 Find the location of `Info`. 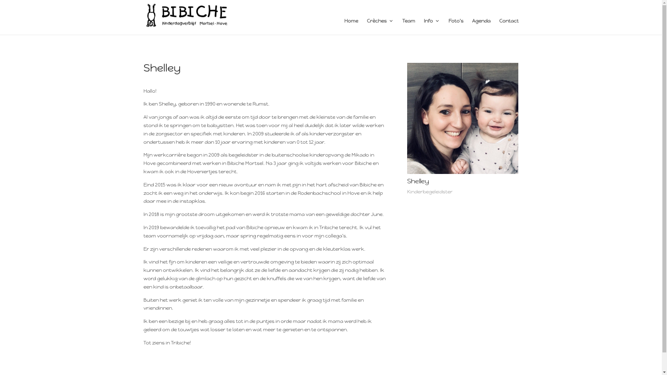

Info is located at coordinates (432, 26).